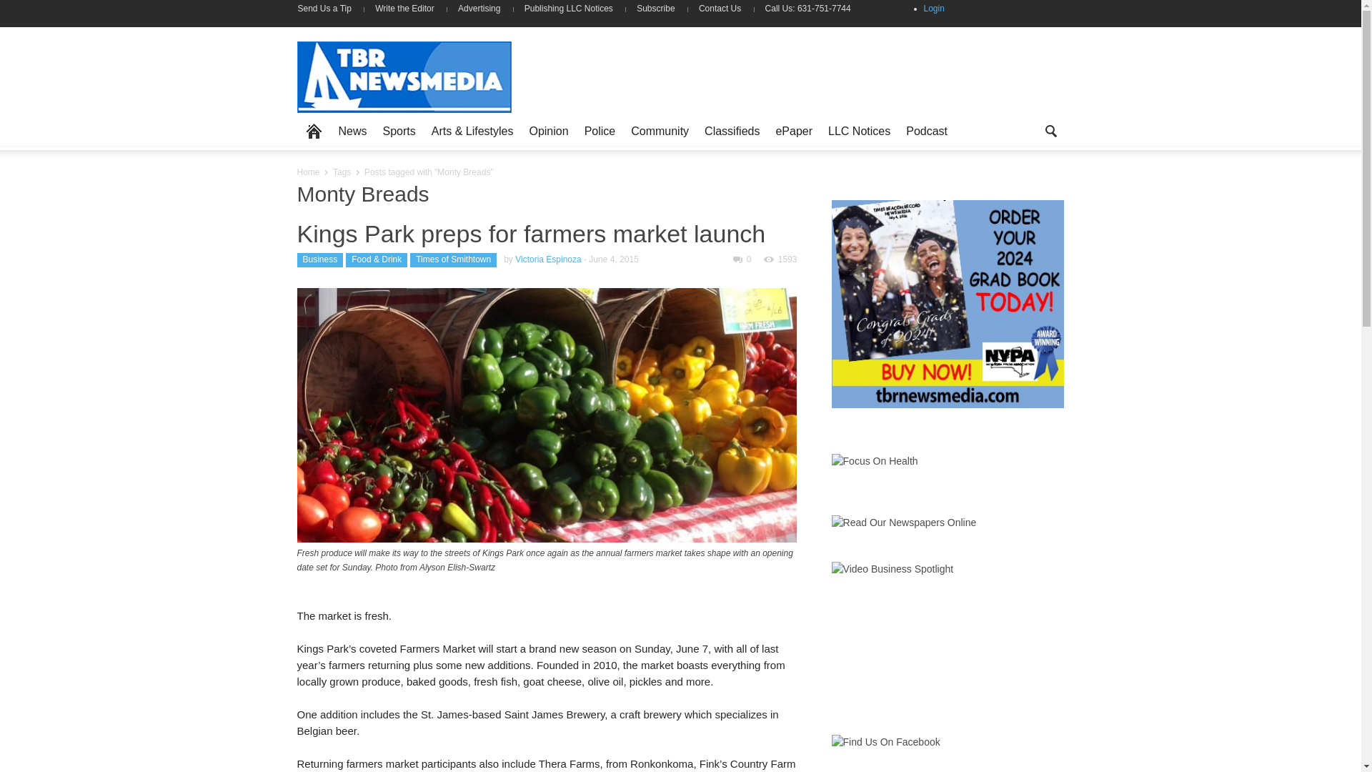  Describe the element at coordinates (938, 630) in the screenshot. I see `YouTube video player` at that location.